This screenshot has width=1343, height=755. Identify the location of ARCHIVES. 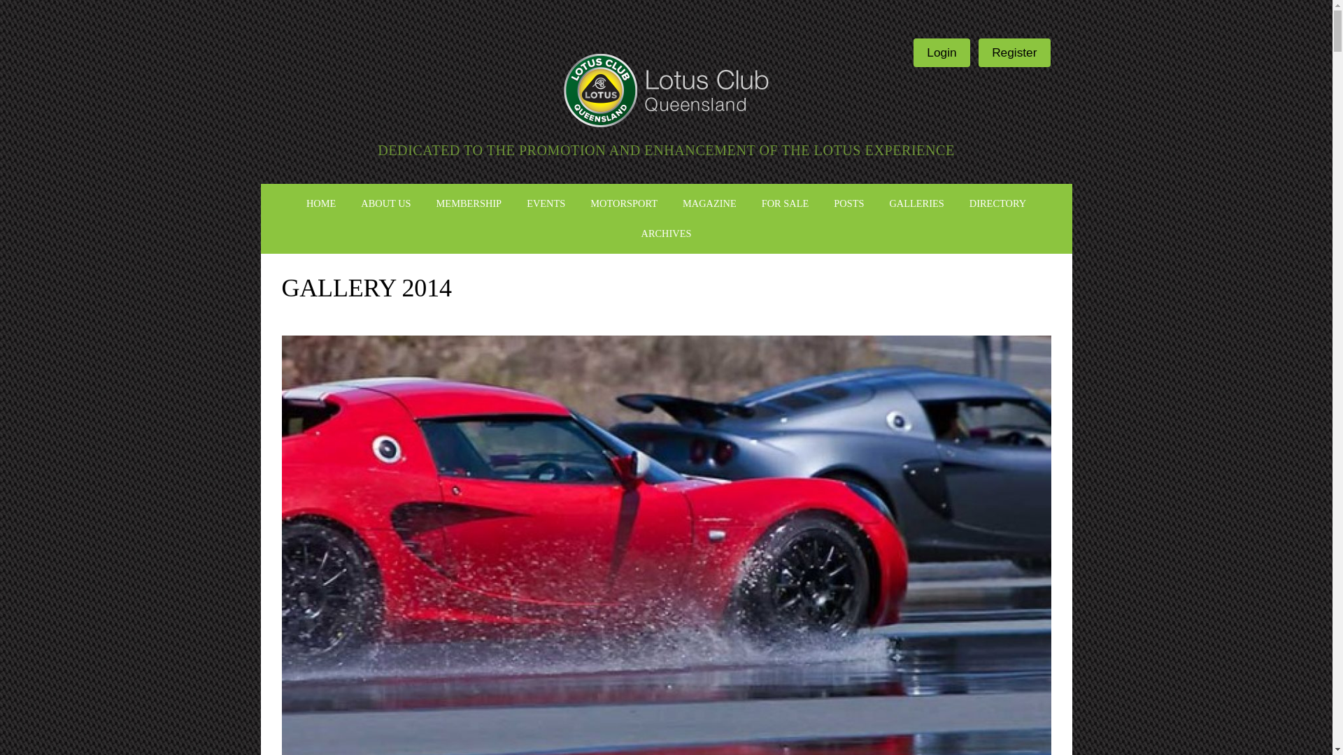
(666, 233).